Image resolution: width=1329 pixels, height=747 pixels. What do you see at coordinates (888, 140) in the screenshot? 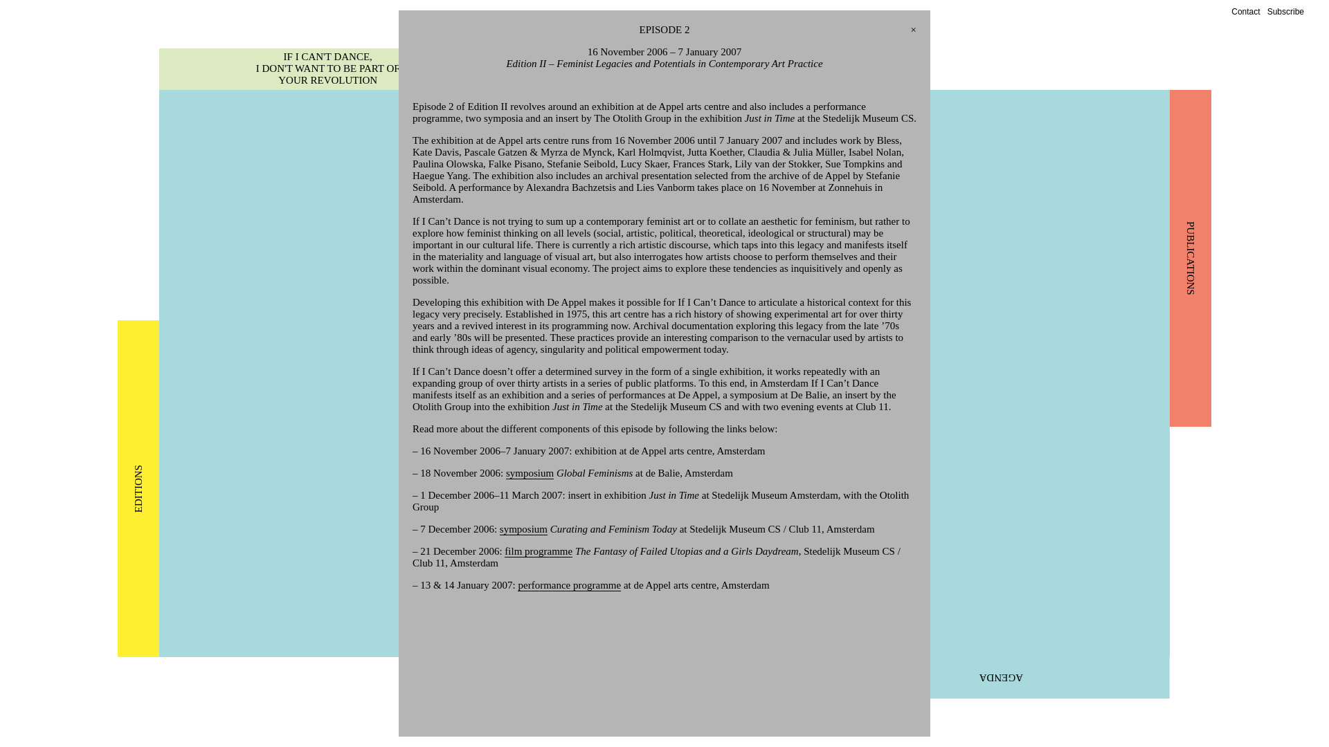
I see `Bless` at bounding box center [888, 140].